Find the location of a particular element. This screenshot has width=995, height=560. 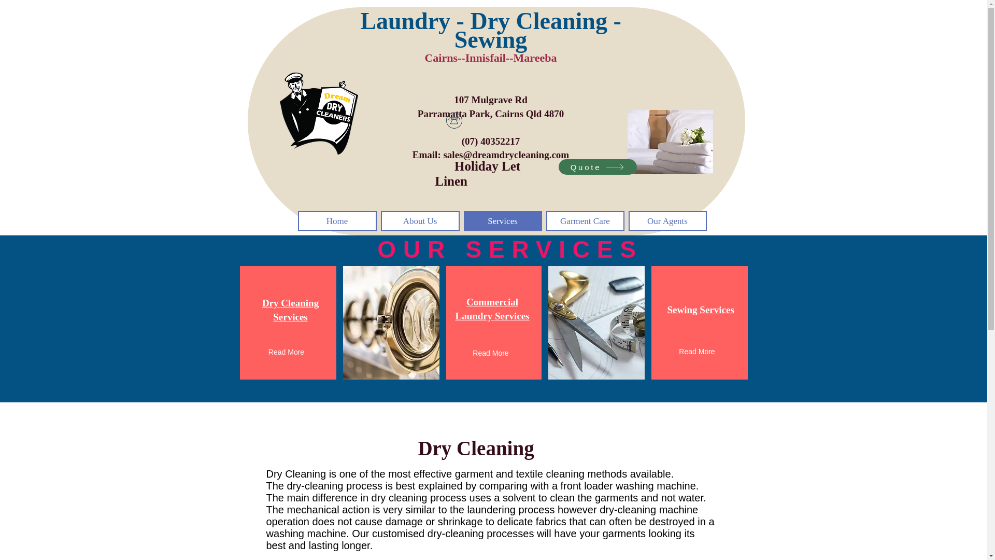

Quote is located at coordinates (419, 221).